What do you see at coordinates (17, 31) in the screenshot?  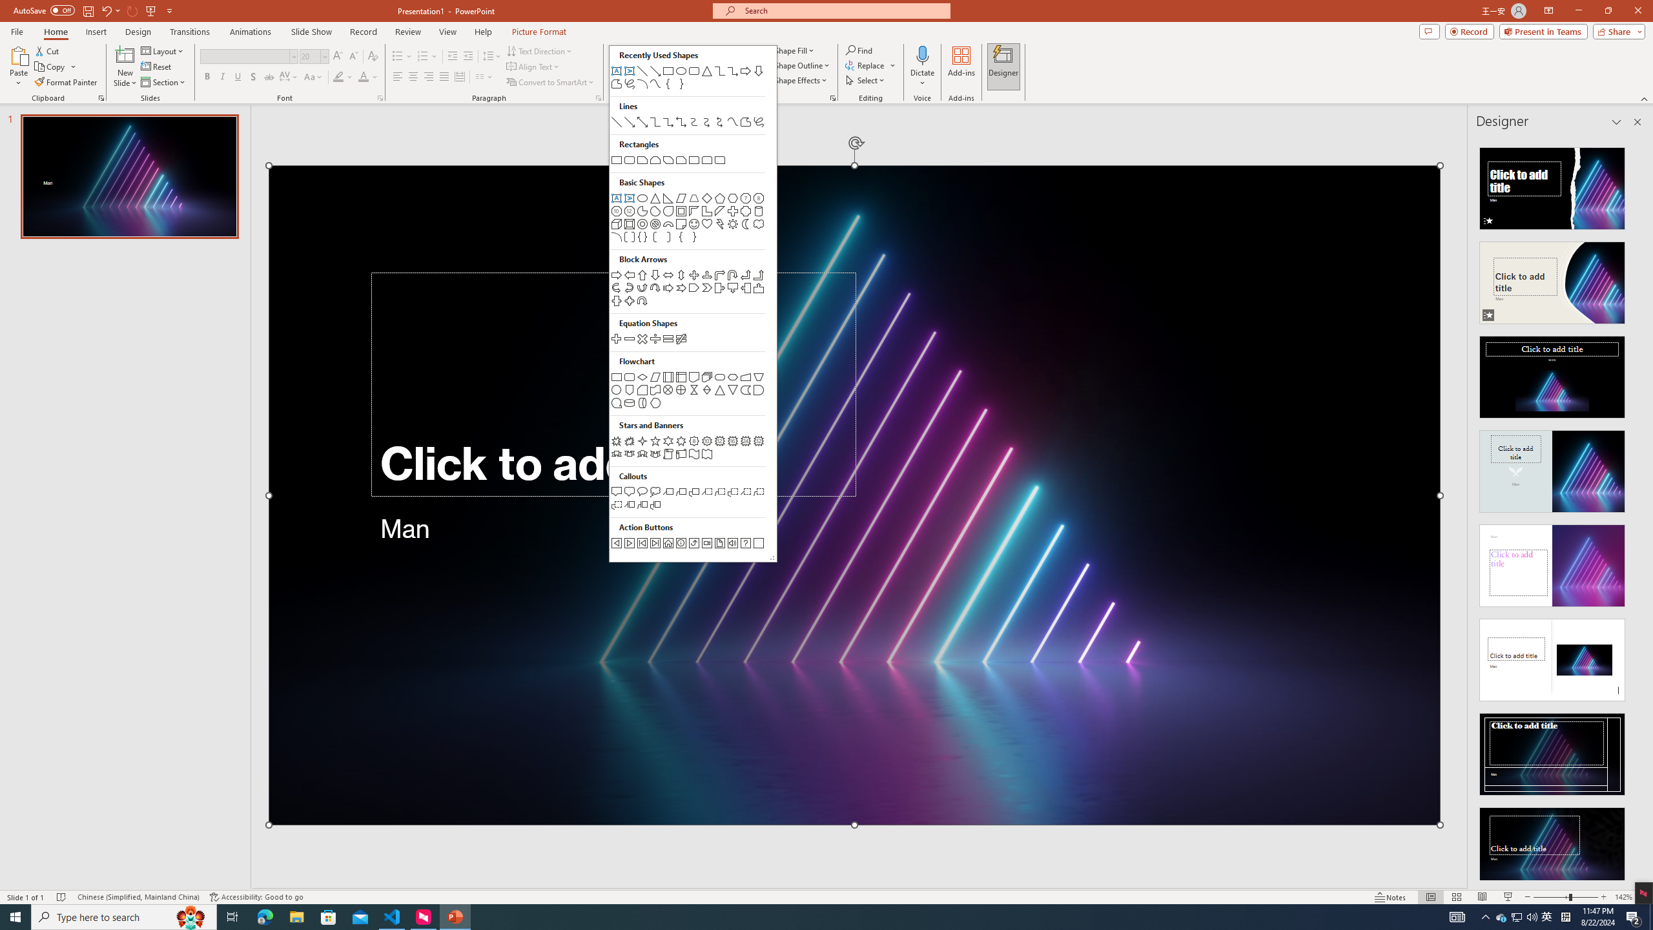 I see `File Tab` at bounding box center [17, 31].